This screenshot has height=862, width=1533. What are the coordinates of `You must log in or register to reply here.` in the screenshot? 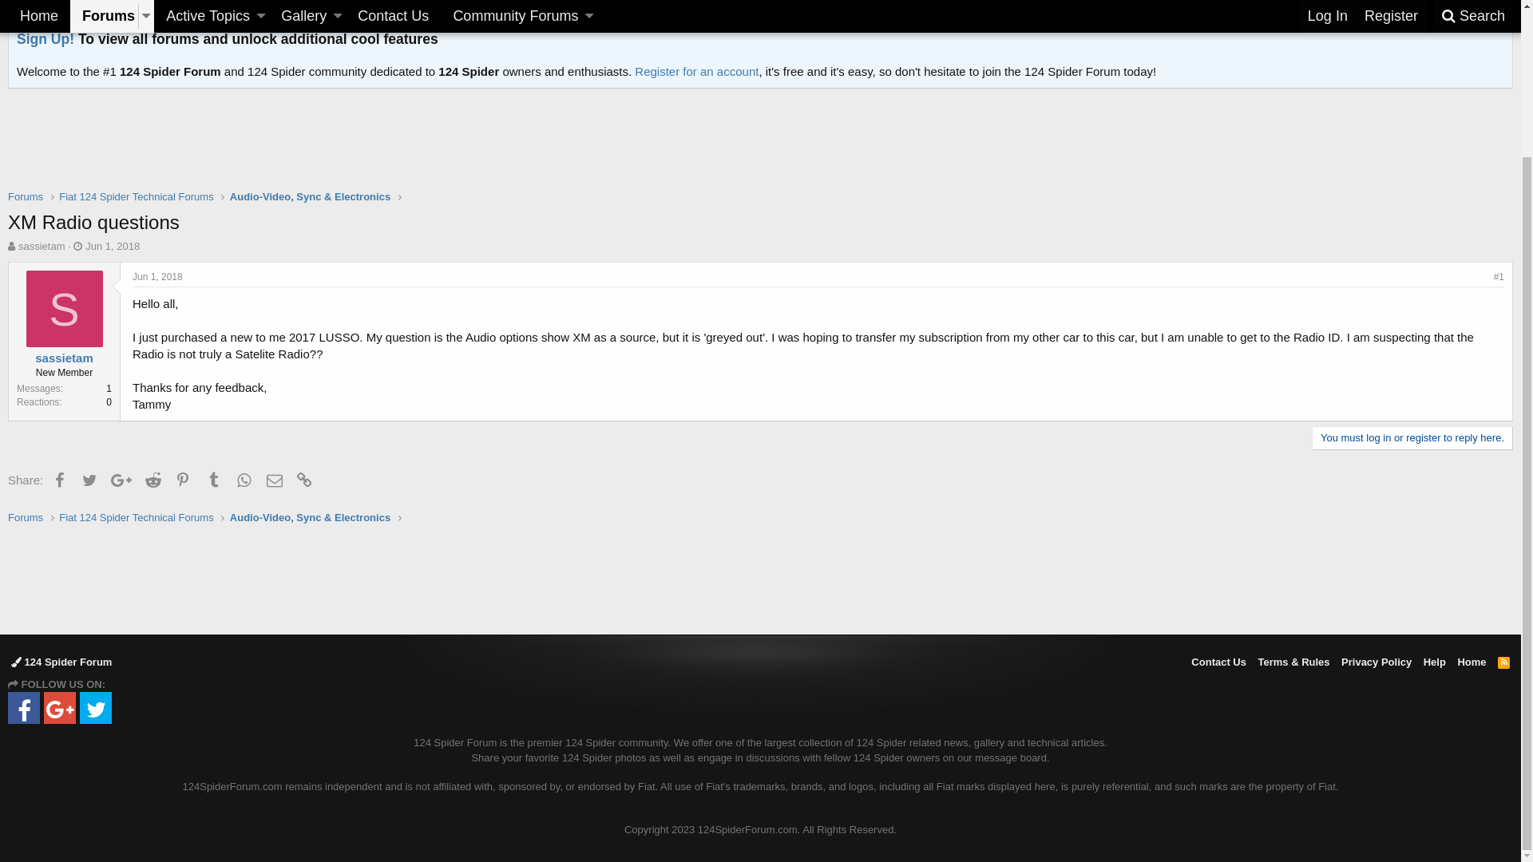 It's located at (1412, 619).